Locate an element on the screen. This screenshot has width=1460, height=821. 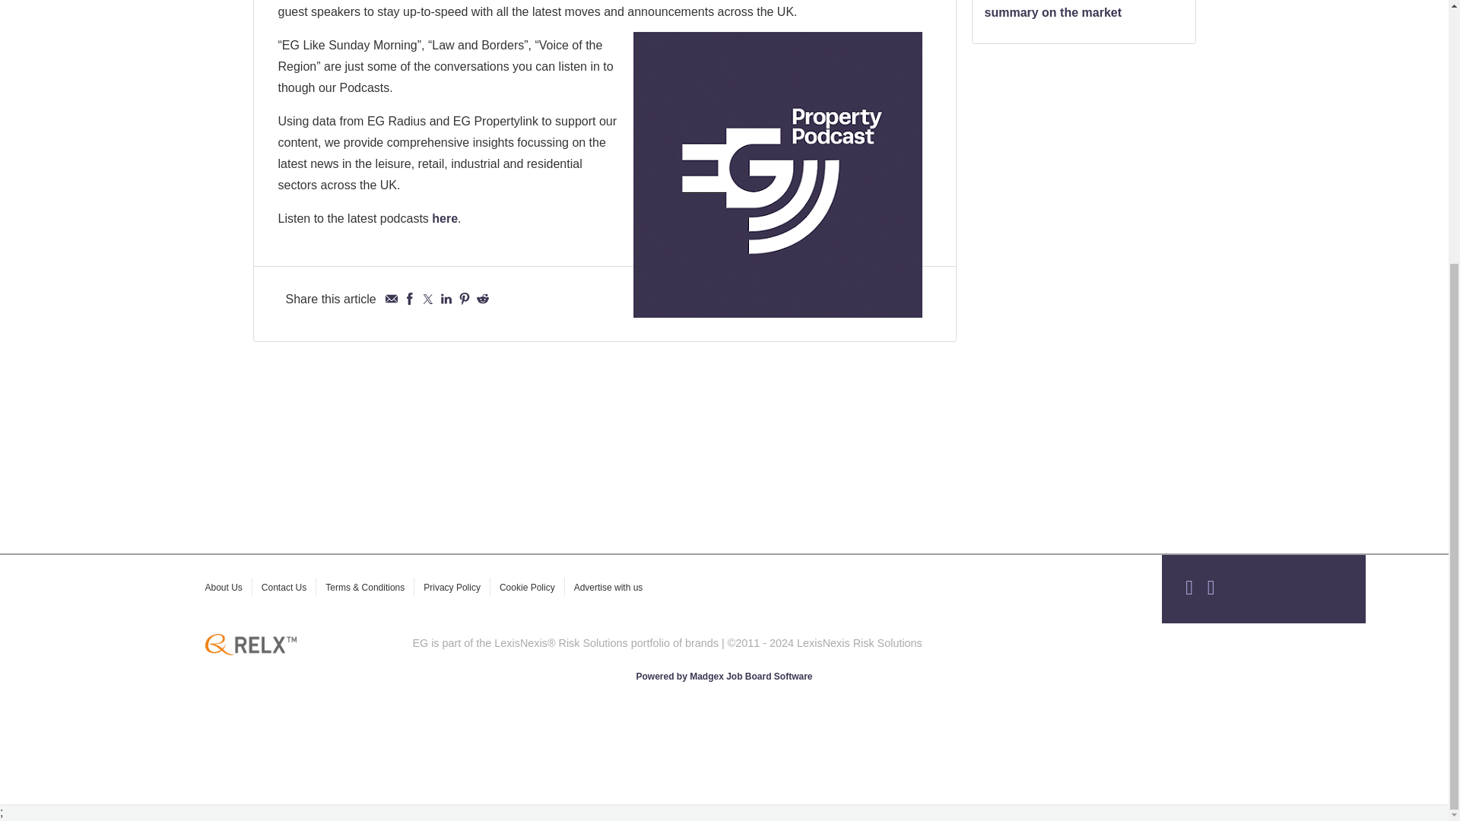
3rd party ad content is located at coordinates (1084, 287).